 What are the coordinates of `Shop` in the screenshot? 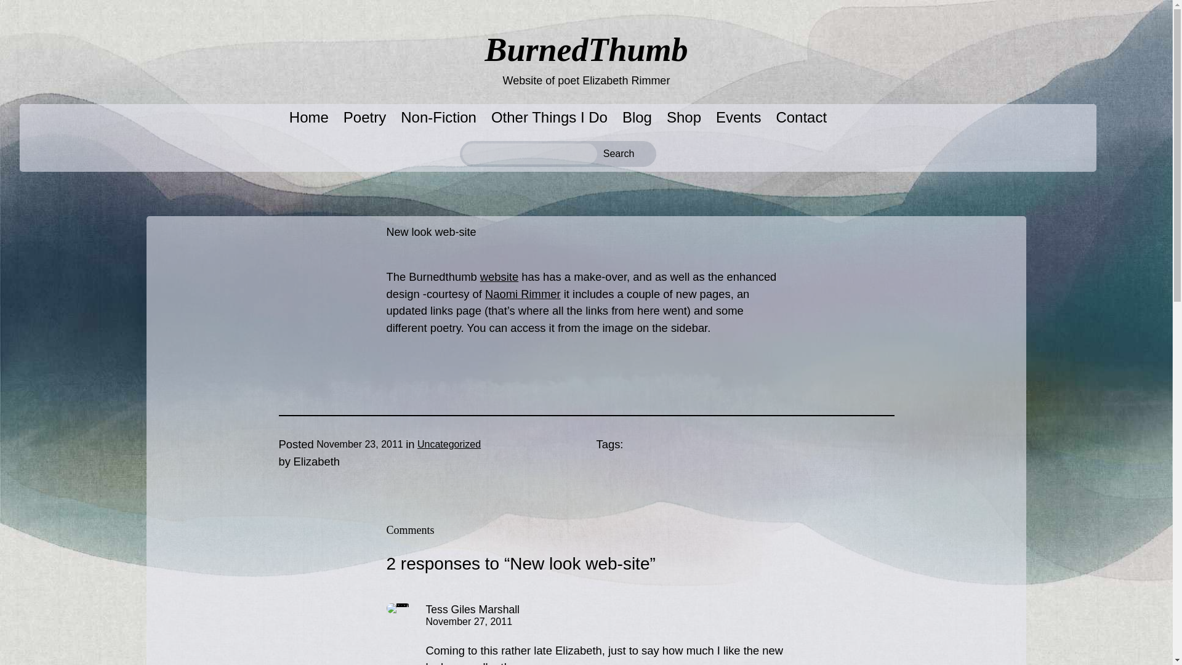 It's located at (683, 118).